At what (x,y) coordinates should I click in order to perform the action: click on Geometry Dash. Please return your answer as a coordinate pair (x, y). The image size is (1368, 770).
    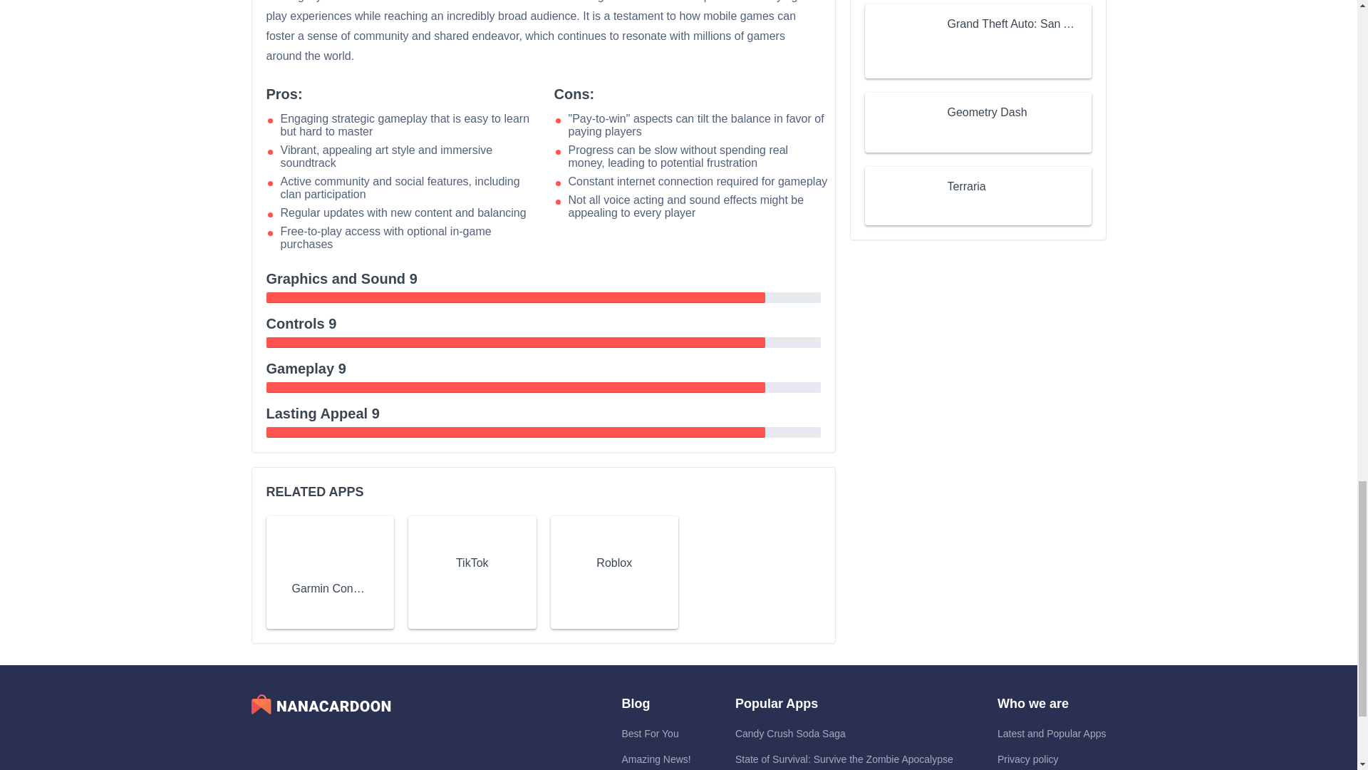
    Looking at the image, I should click on (988, 112).